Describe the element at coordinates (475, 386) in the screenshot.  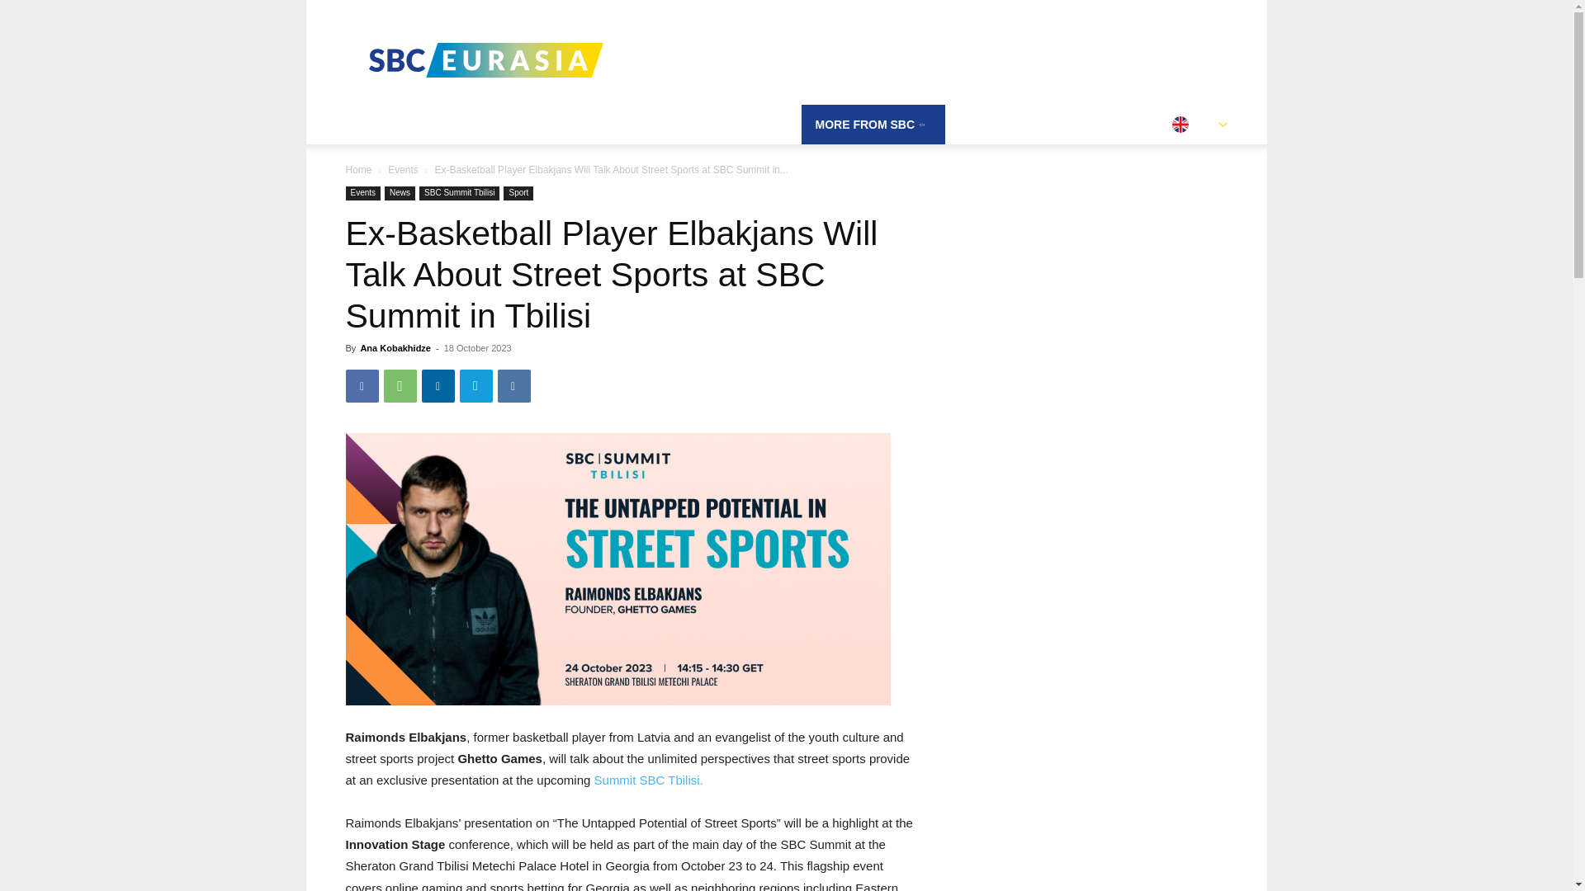
I see `Telegram` at that location.